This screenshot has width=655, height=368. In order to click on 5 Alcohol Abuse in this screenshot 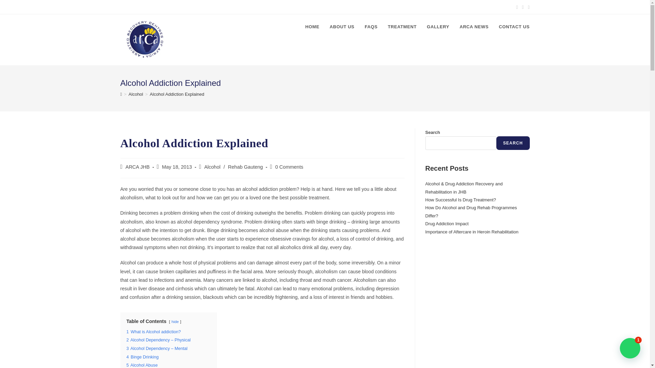, I will do `click(142, 365)`.